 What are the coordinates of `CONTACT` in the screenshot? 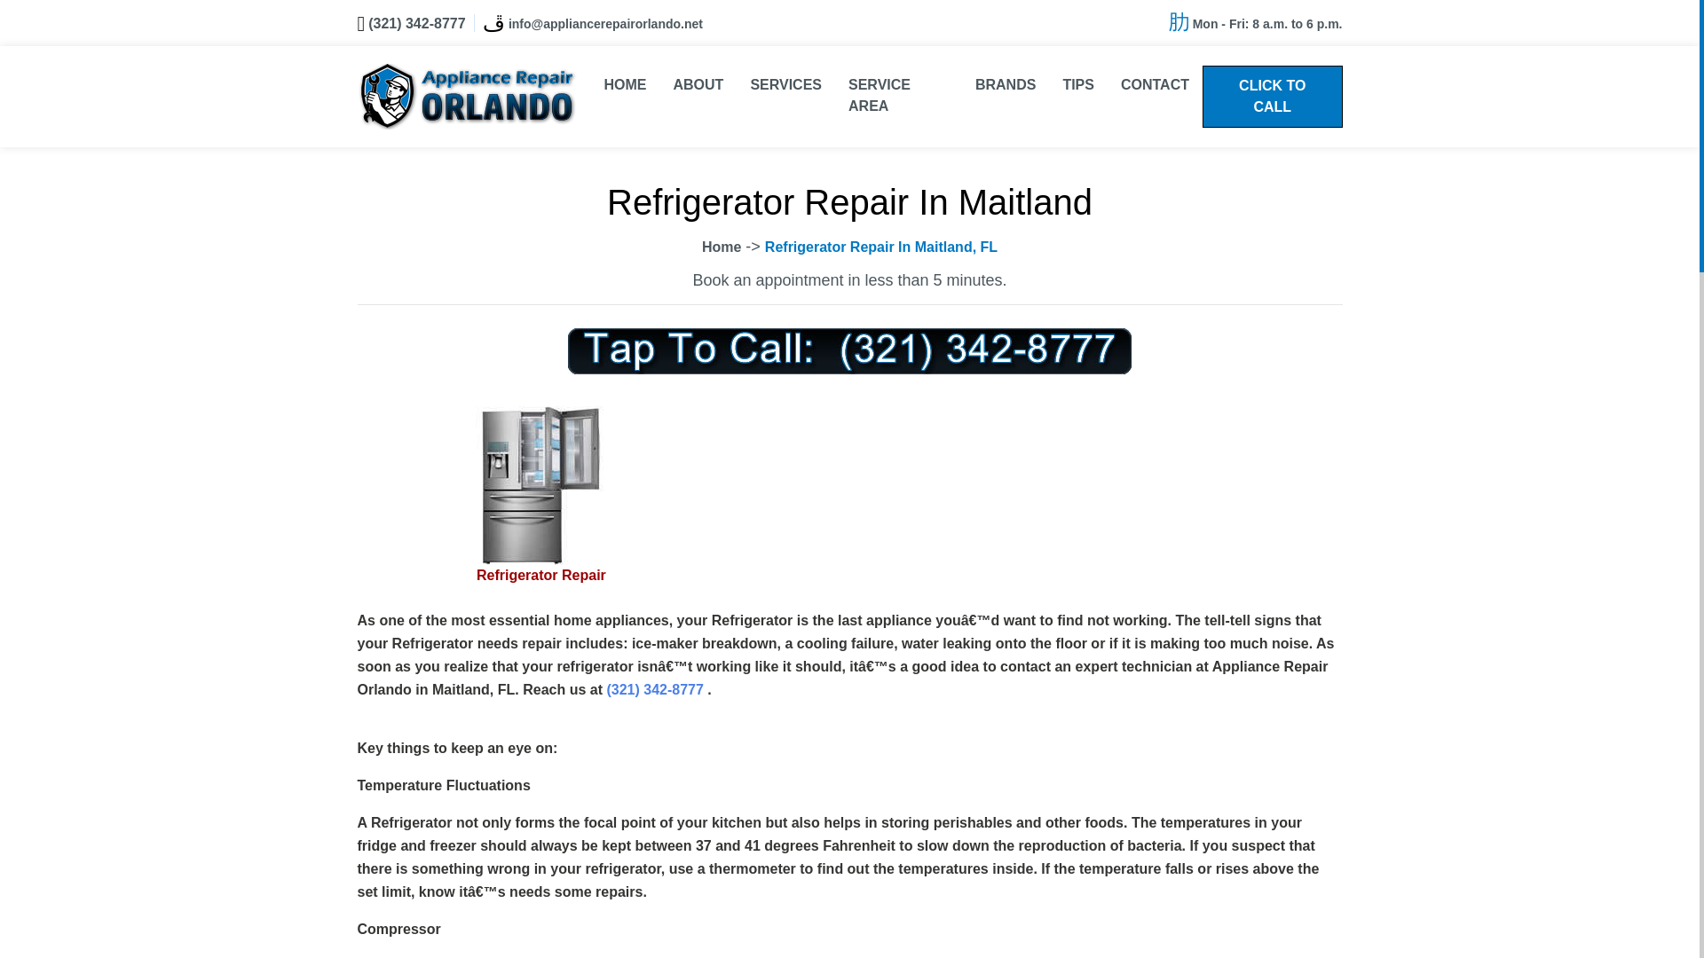 It's located at (1156, 85).